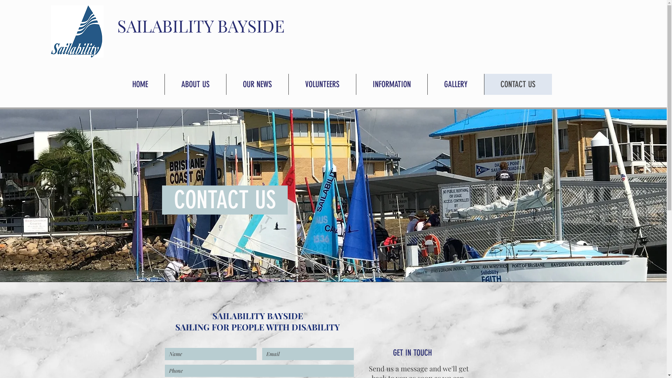  I want to click on SAILABILITY BAYSIDE, so click(201, 26).